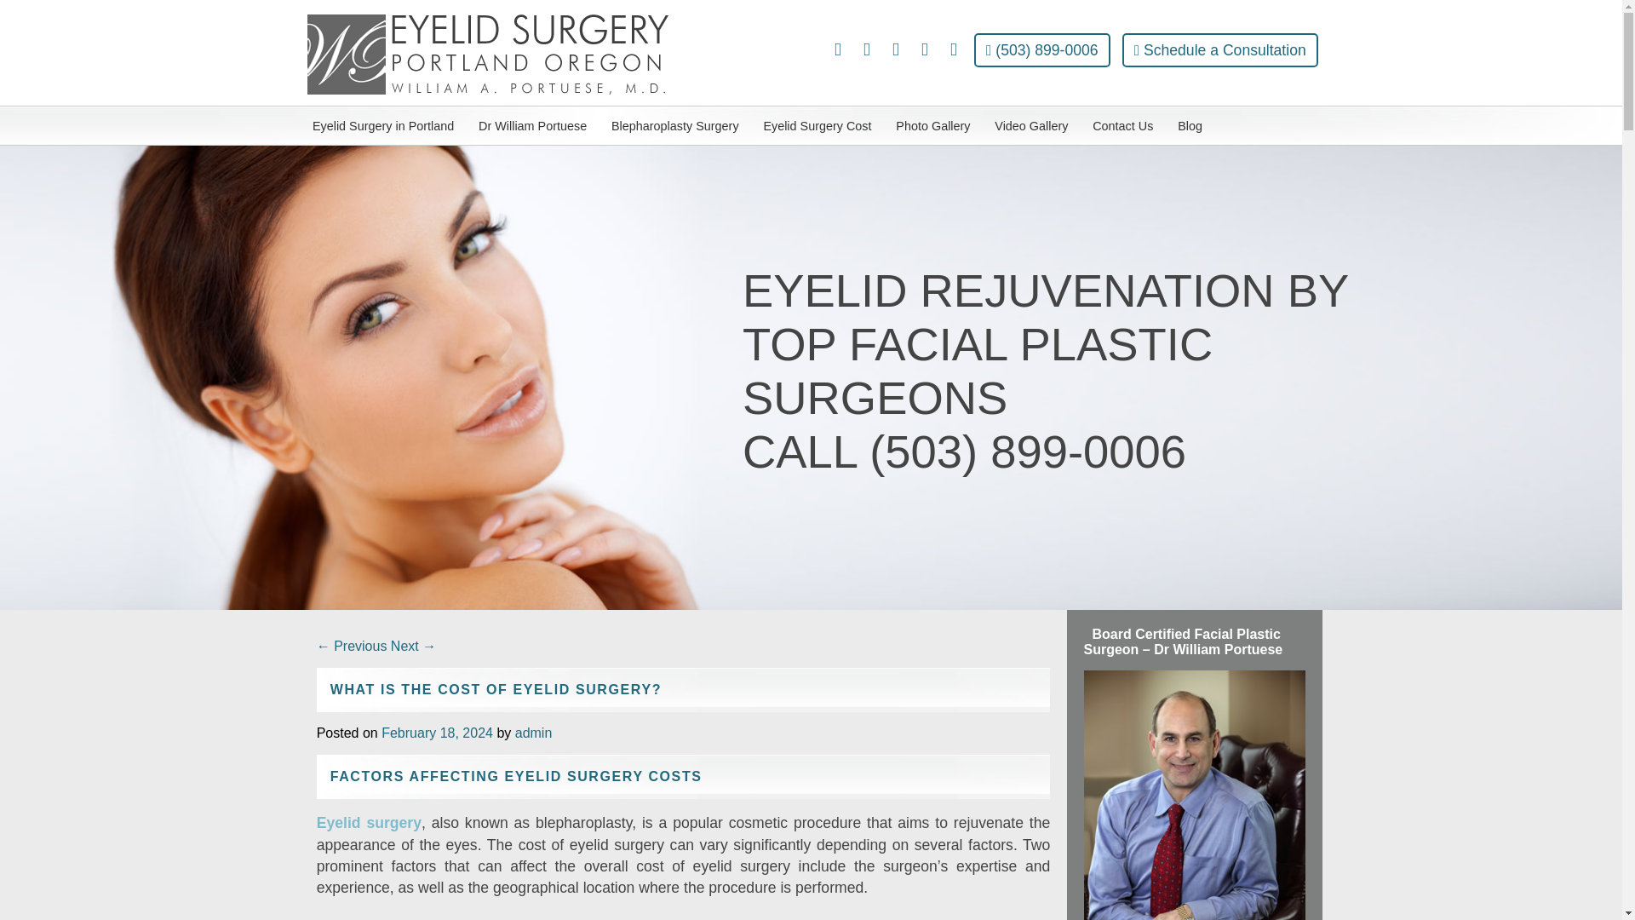  What do you see at coordinates (1190, 126) in the screenshot?
I see `Blog` at bounding box center [1190, 126].